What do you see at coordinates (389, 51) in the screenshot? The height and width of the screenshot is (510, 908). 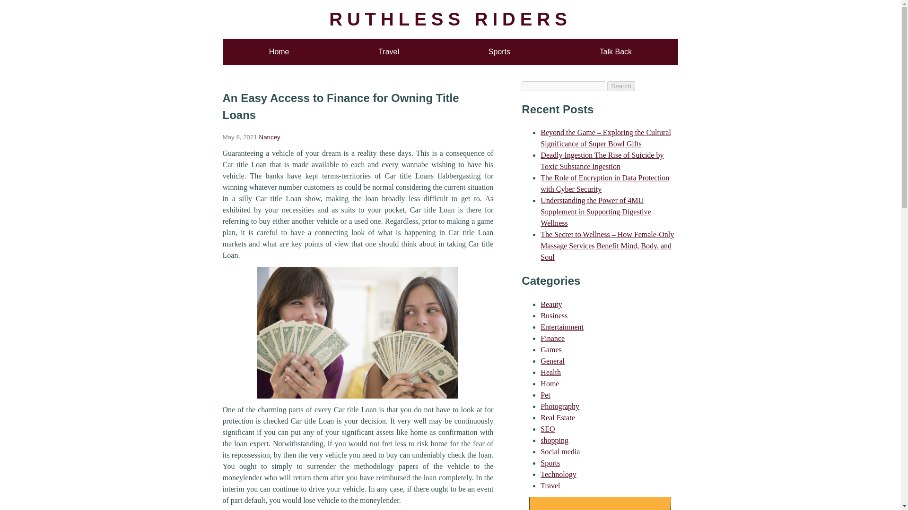 I see `Travel` at bounding box center [389, 51].